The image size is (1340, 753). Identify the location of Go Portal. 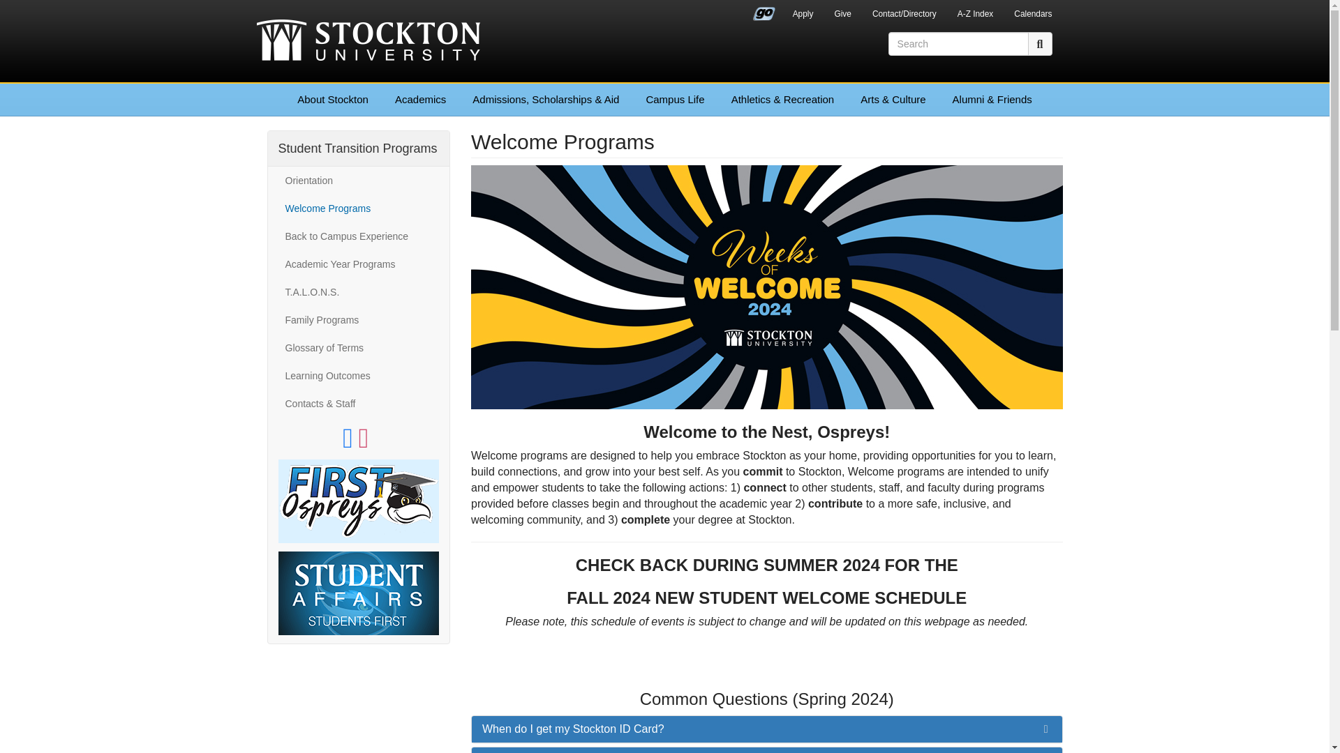
(764, 10).